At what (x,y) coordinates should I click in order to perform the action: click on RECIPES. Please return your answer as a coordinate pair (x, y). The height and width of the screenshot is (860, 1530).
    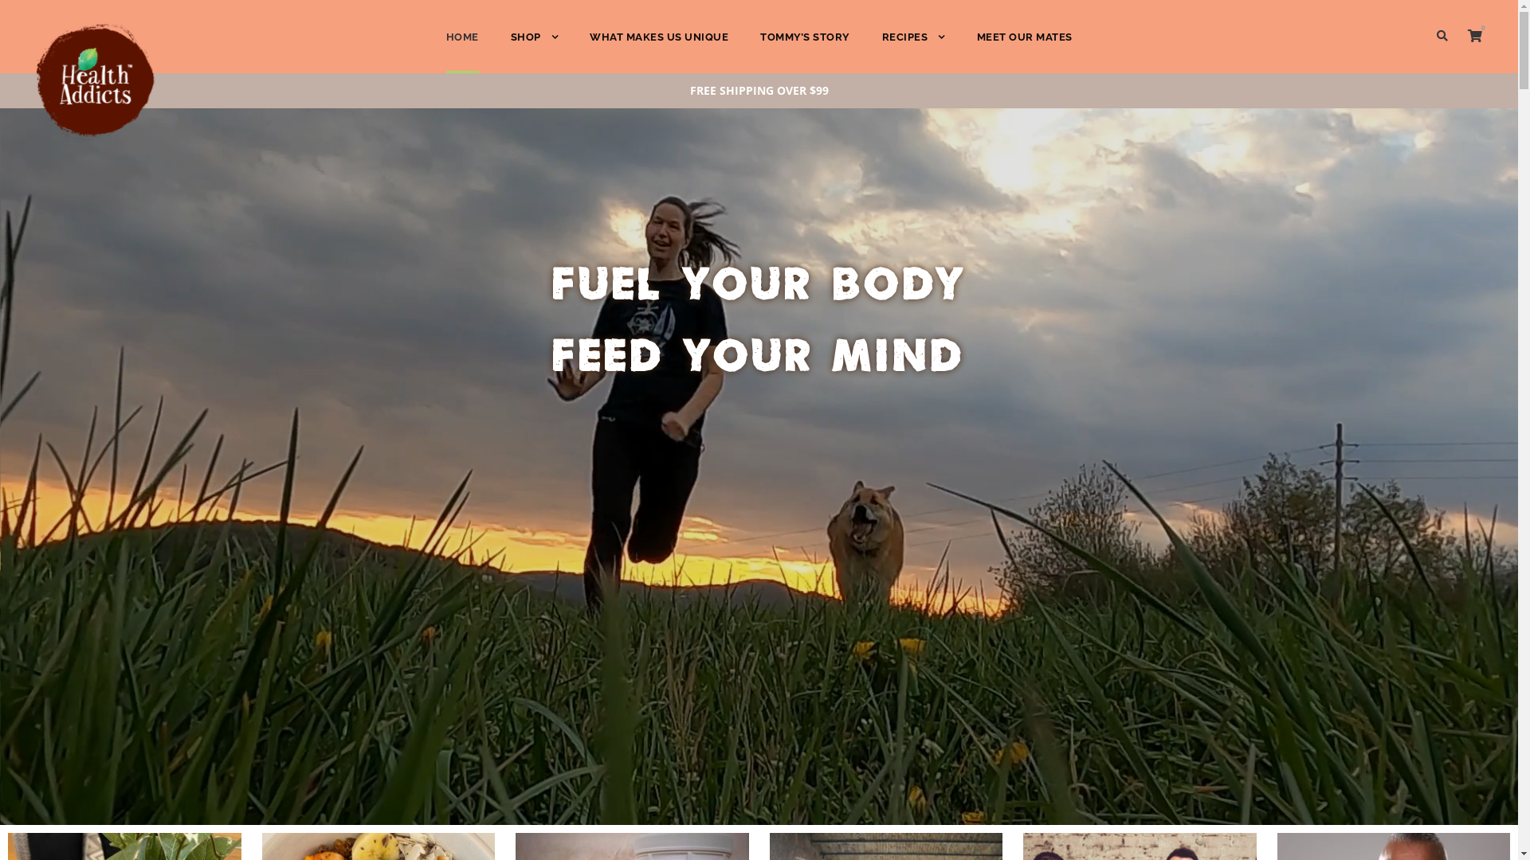
    Looking at the image, I should click on (913, 51).